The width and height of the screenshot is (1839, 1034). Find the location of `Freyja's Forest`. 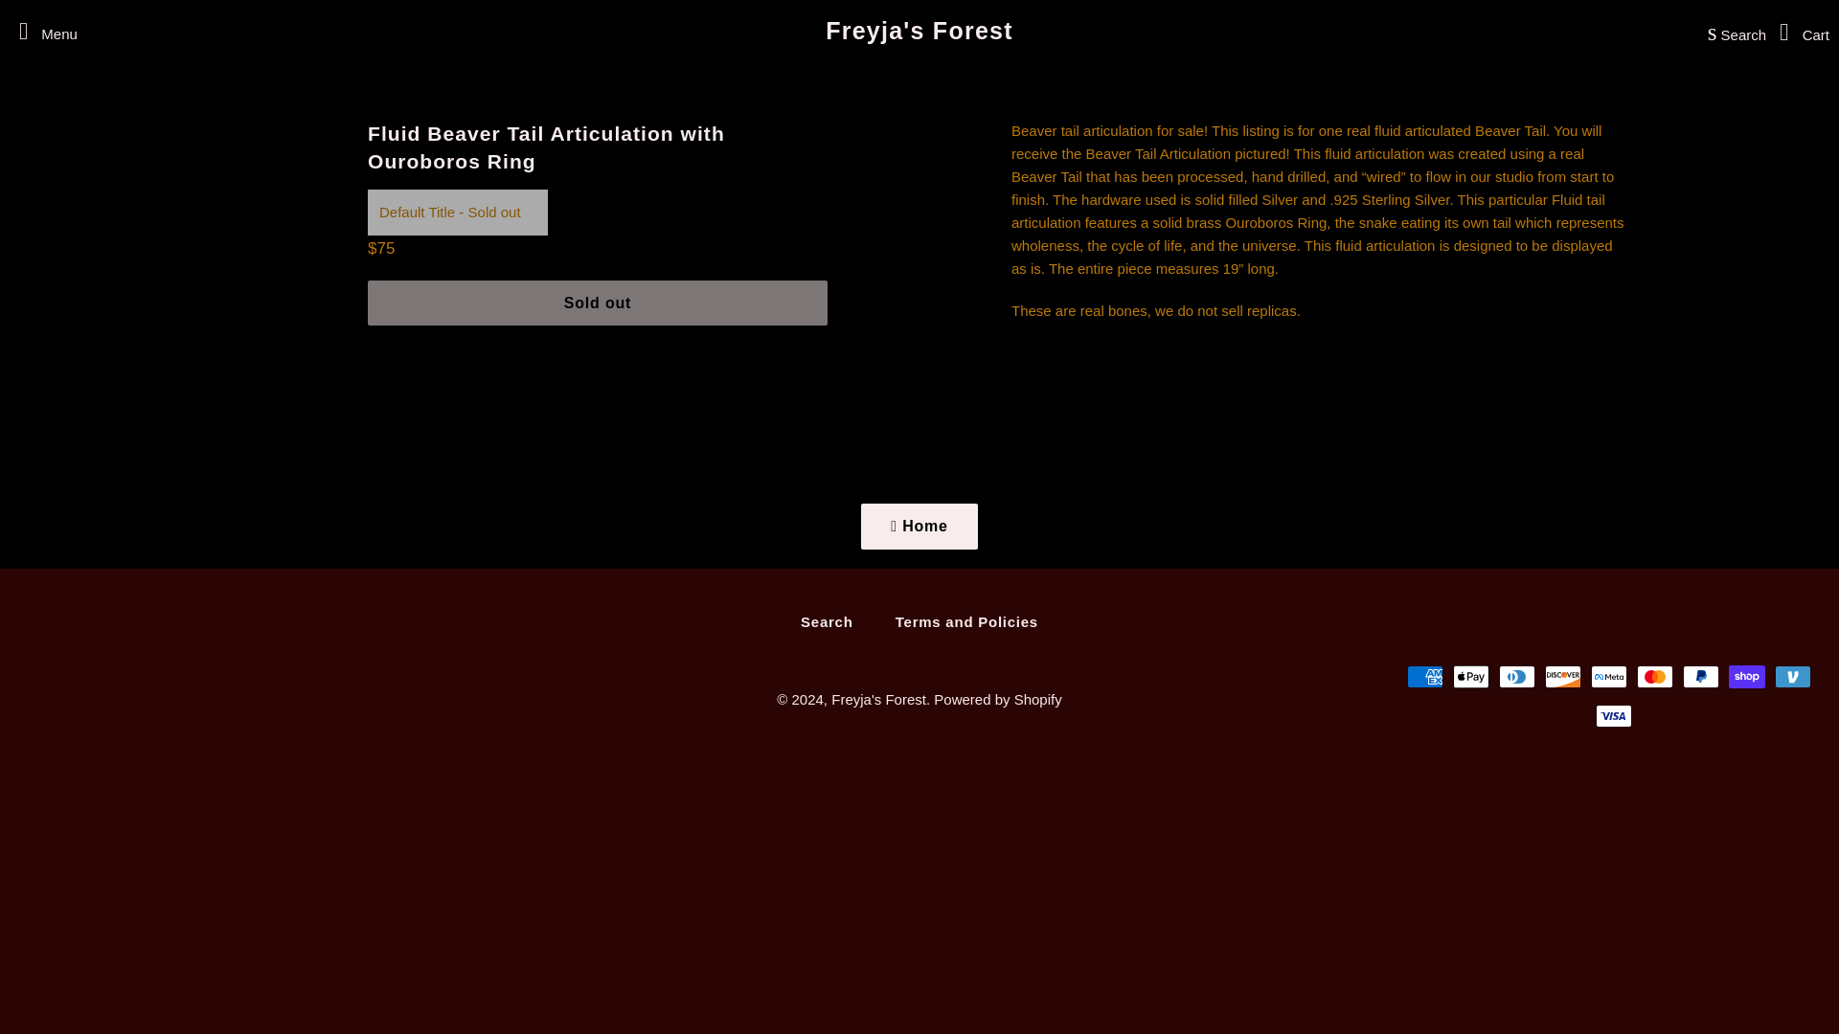

Freyja's Forest is located at coordinates (878, 699).